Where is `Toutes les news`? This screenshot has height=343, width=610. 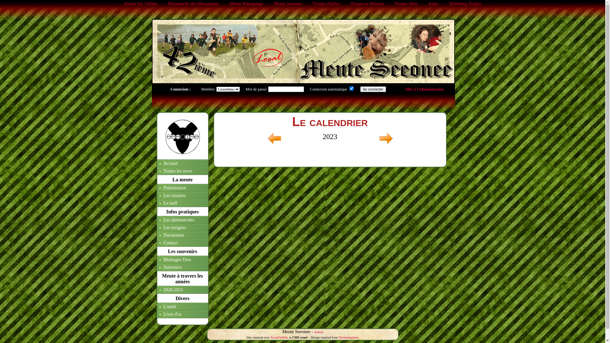
Toutes les news is located at coordinates (182, 171).